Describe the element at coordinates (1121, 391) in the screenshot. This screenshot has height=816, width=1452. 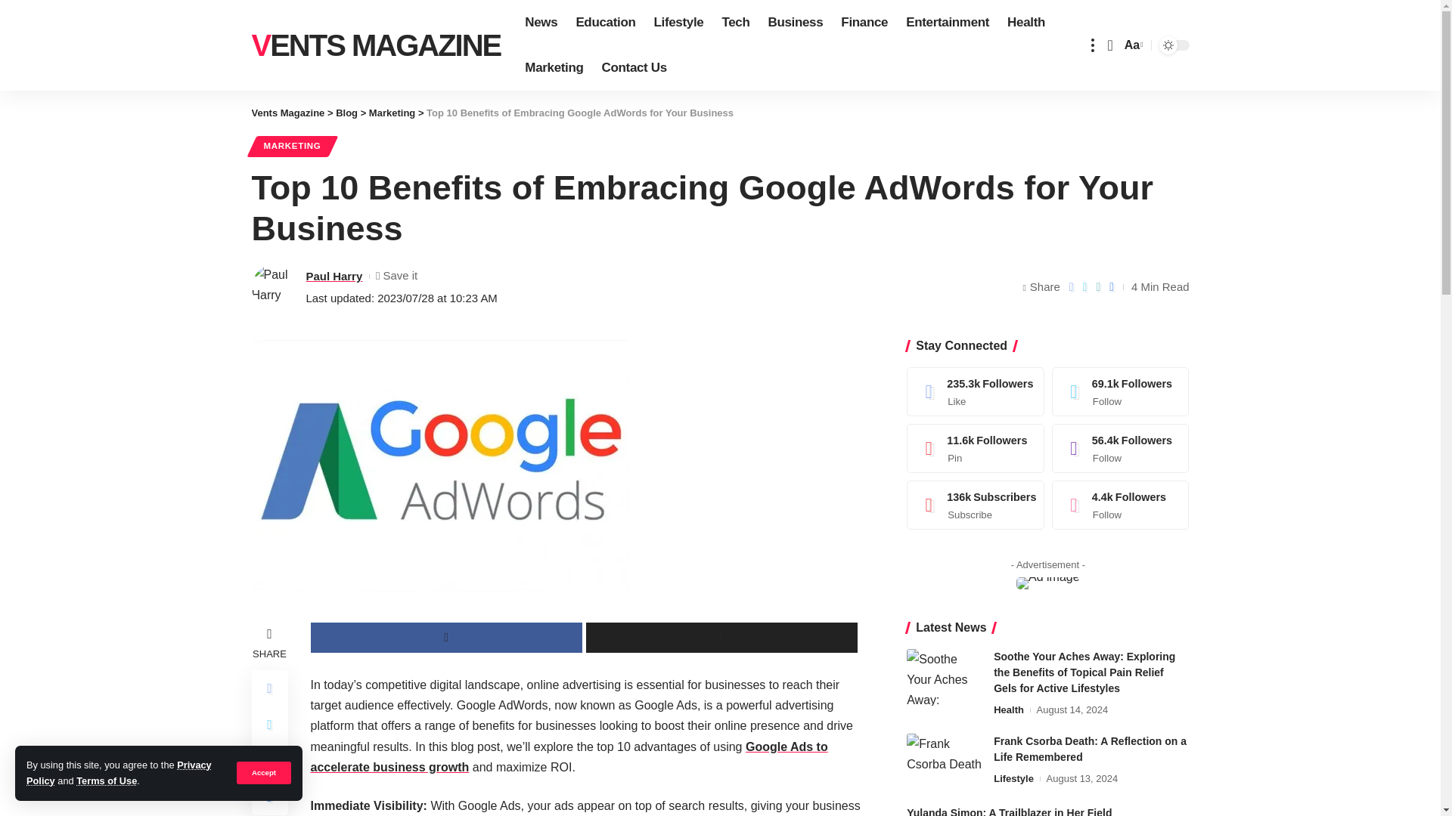
I see `Twitter` at that location.